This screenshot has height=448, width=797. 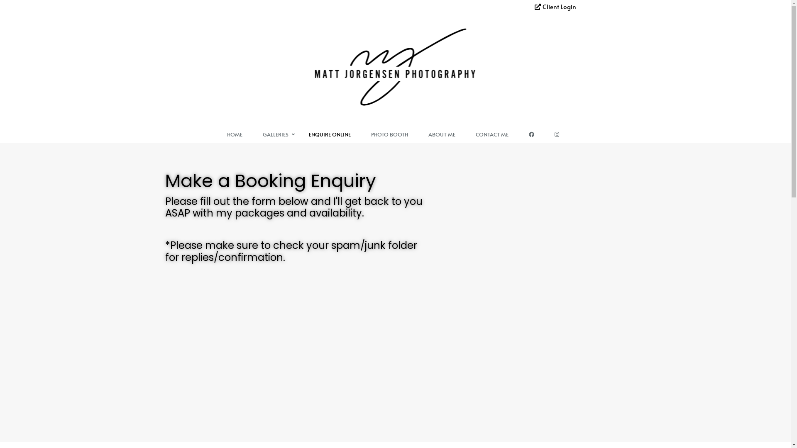 What do you see at coordinates (444, 134) in the screenshot?
I see `ABOUT ME` at bounding box center [444, 134].